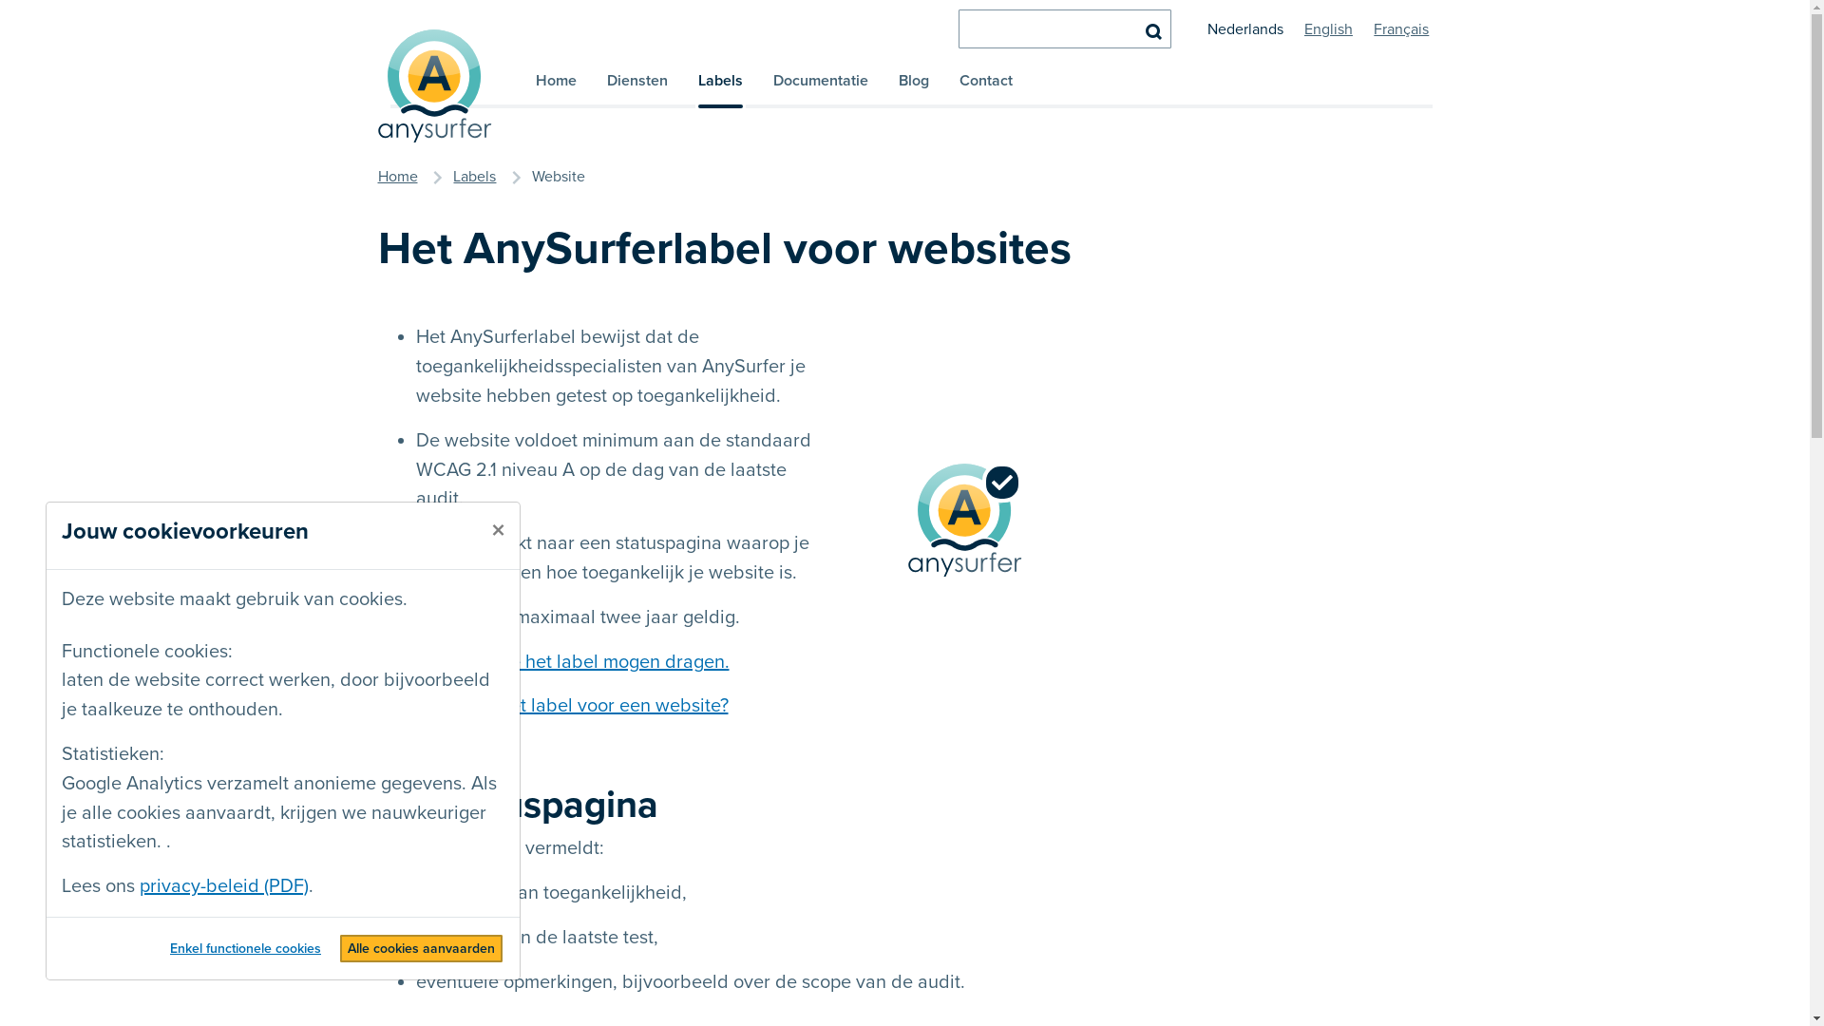  What do you see at coordinates (554, 662) in the screenshot?
I see `Alle websites die het label mogen dragen.` at bounding box center [554, 662].